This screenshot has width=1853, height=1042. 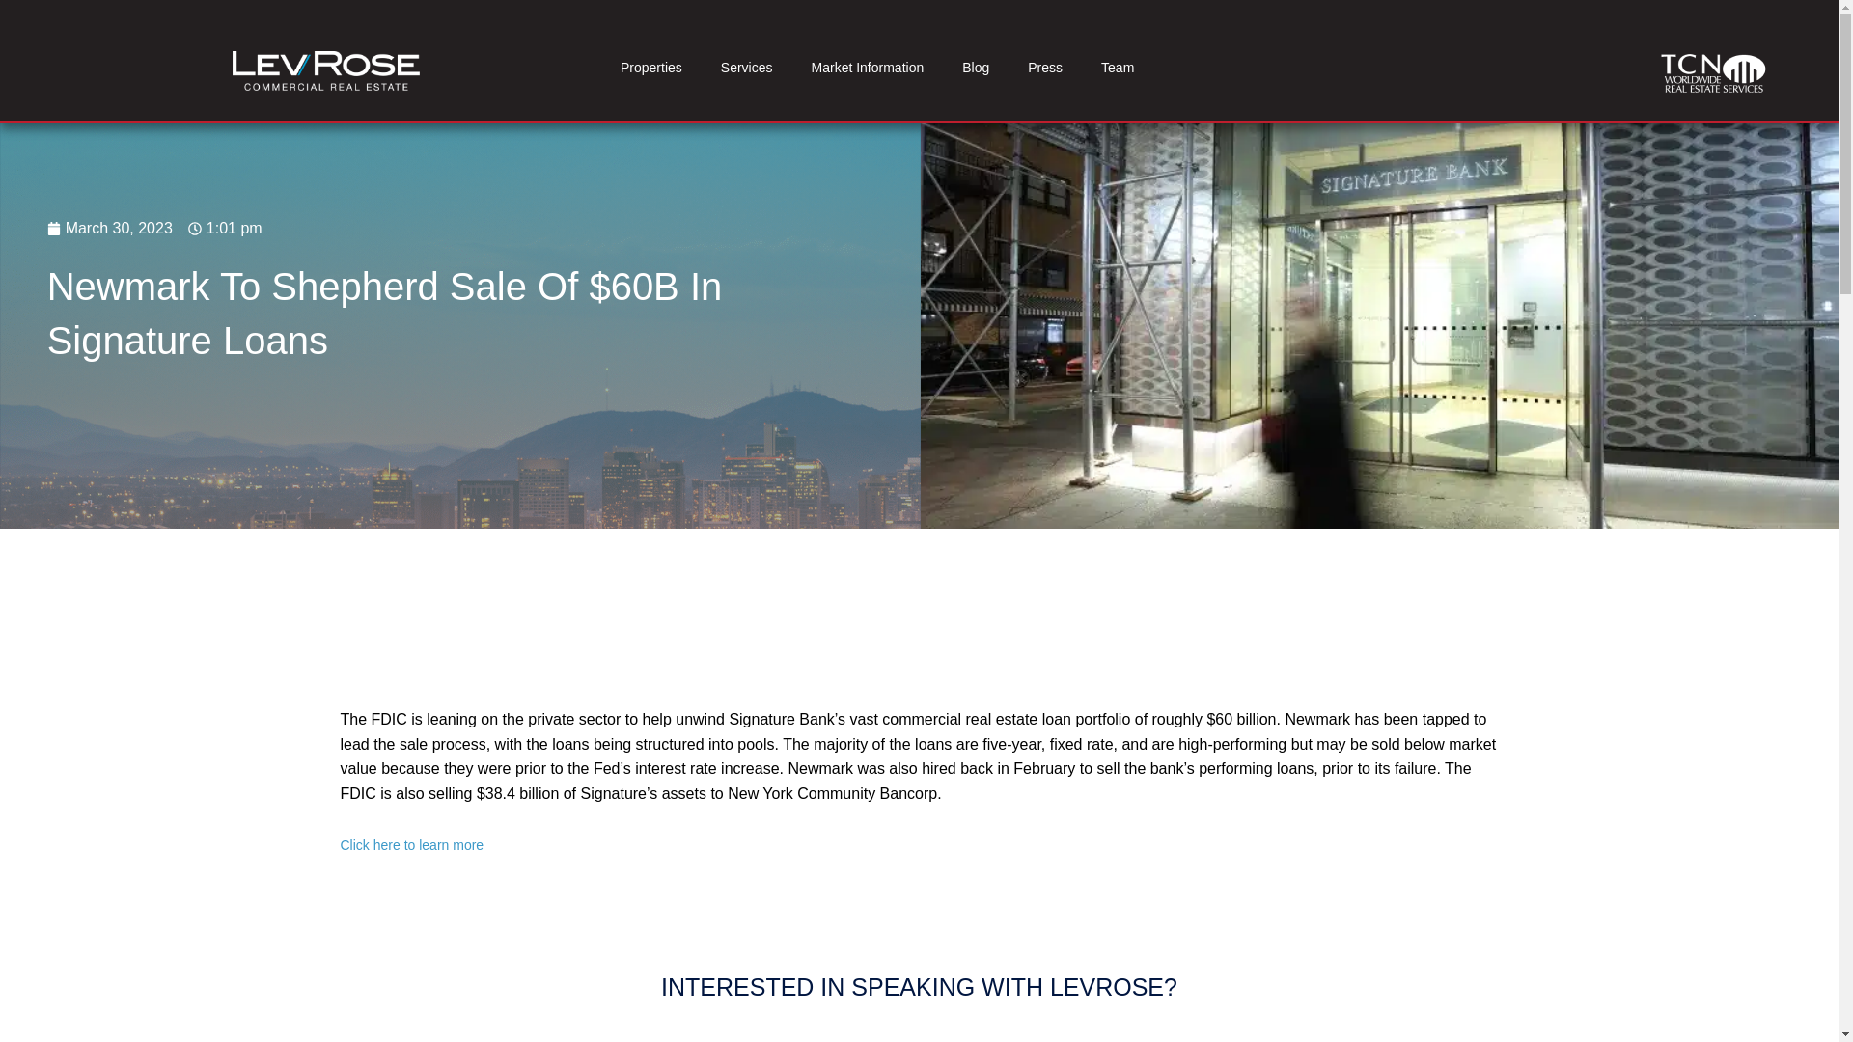 What do you see at coordinates (975, 68) in the screenshot?
I see `Blog` at bounding box center [975, 68].